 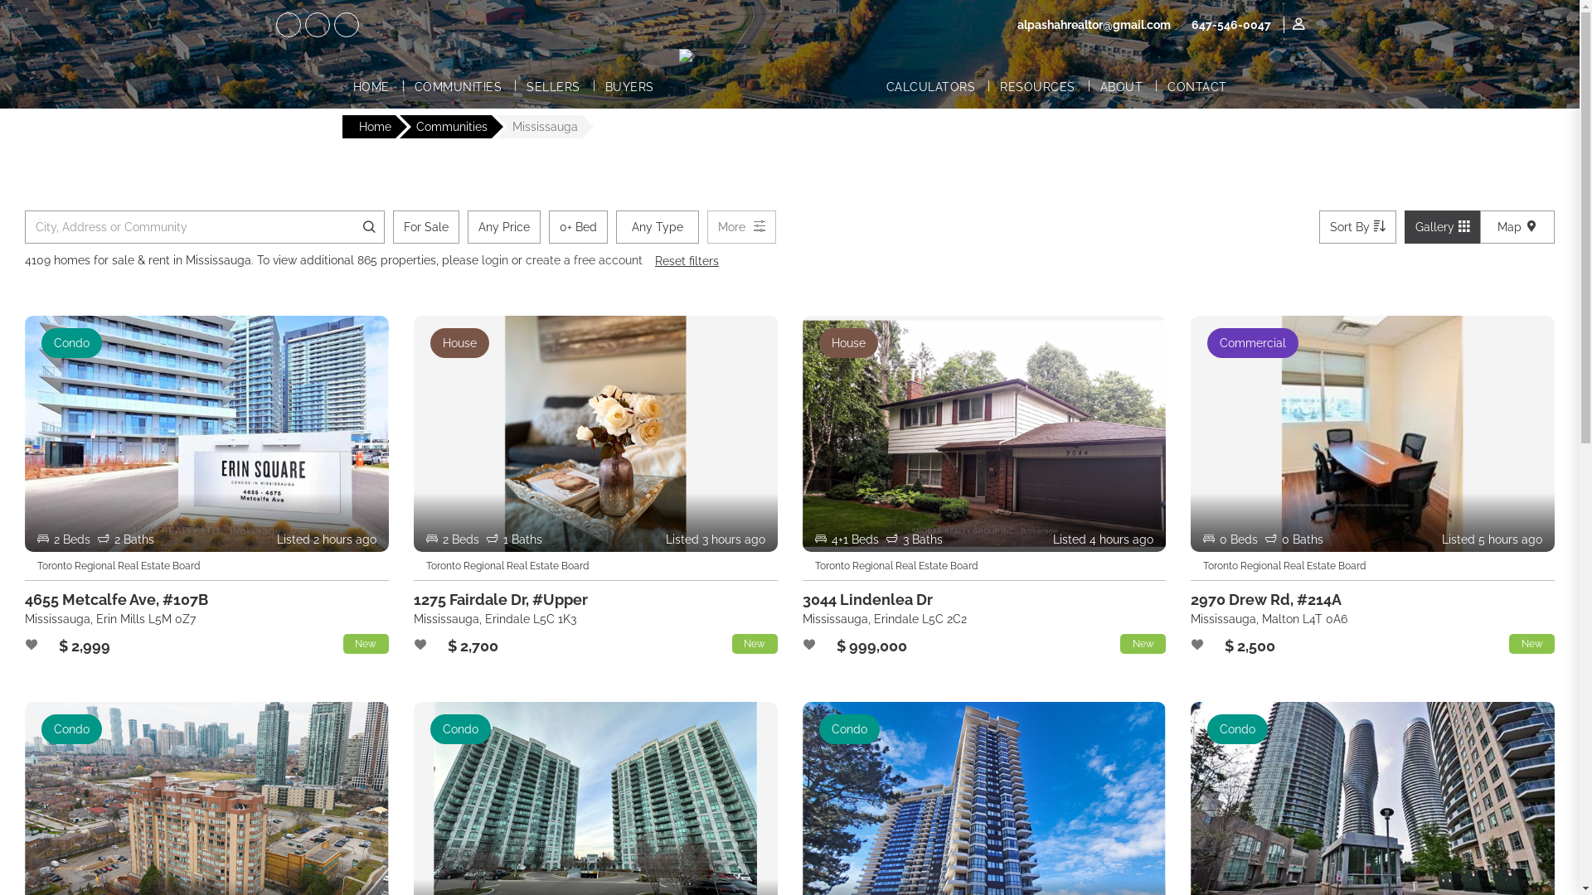 I want to click on Any Price, so click(x=504, y=227).